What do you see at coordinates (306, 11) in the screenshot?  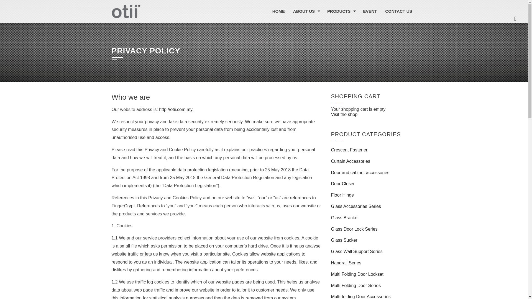 I see `ABOUT US` at bounding box center [306, 11].